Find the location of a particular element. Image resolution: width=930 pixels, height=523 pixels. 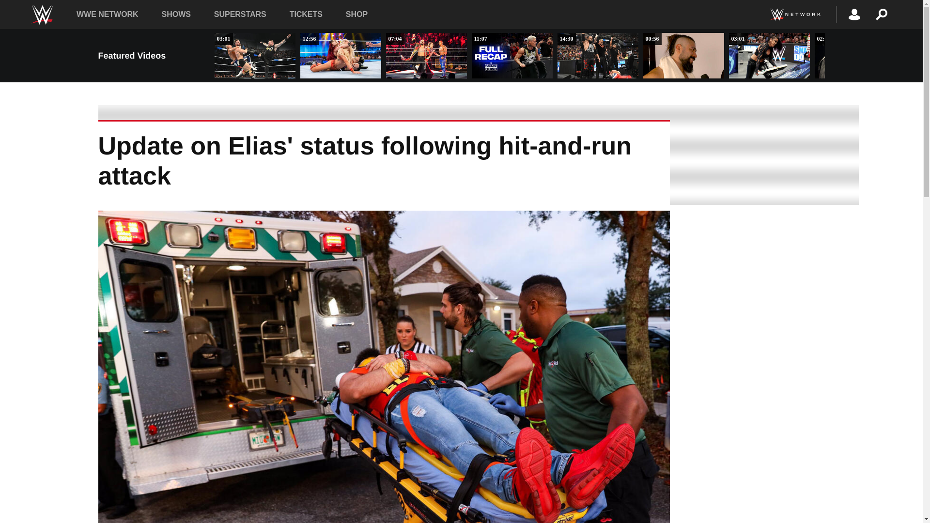

Account is located at coordinates (854, 15).